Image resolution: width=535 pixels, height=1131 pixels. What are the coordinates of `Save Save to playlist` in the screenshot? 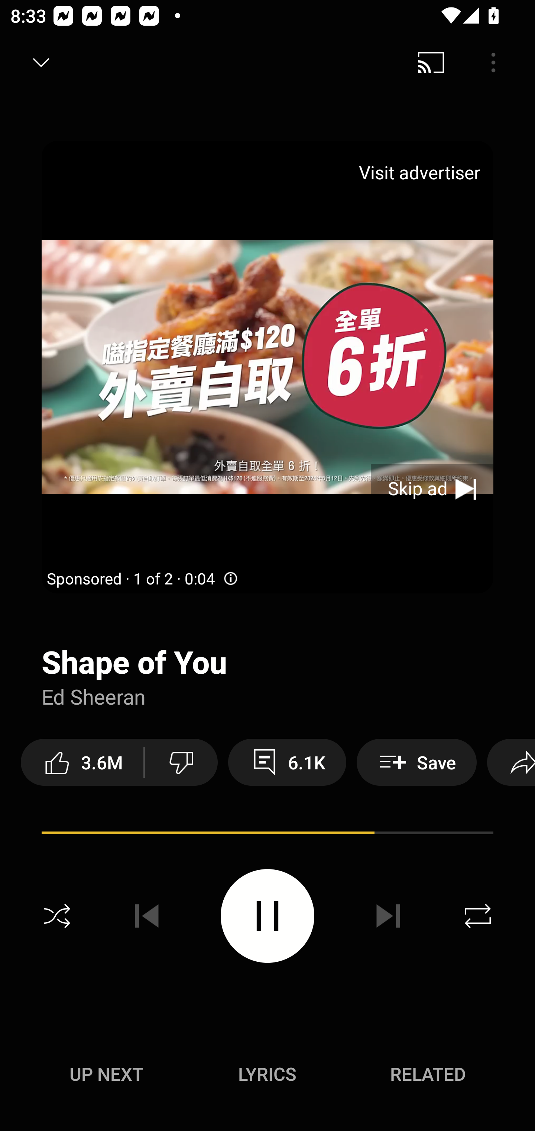 It's located at (417, 762).